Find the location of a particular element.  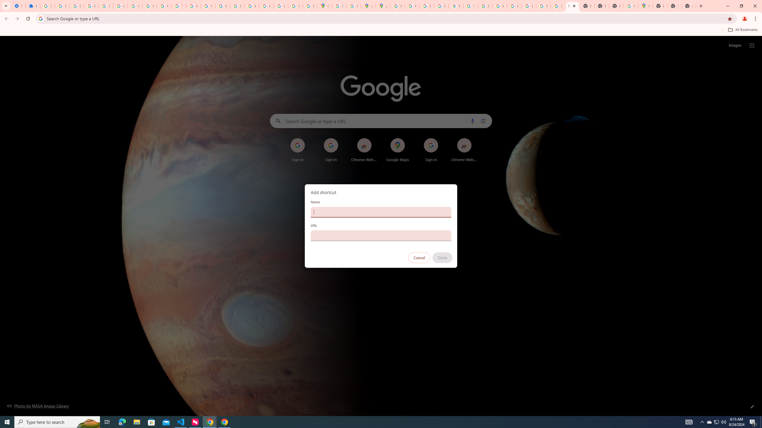

Extensions is located at coordinates (33, 6).